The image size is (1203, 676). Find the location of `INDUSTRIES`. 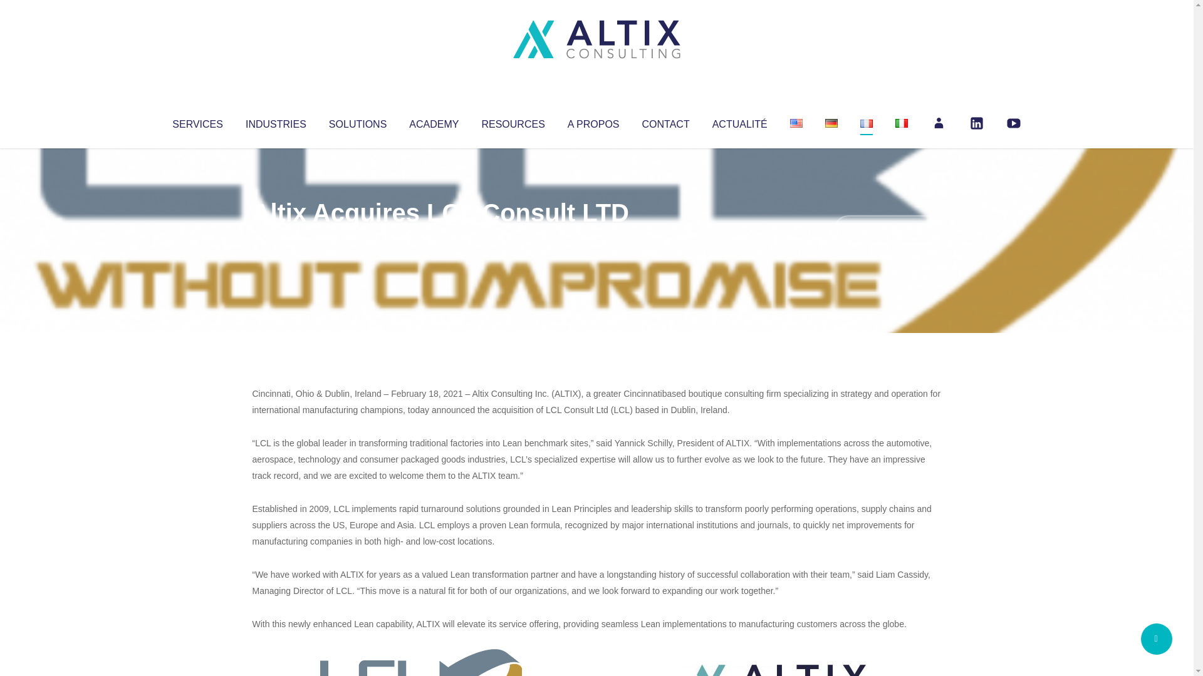

INDUSTRIES is located at coordinates (276, 121).